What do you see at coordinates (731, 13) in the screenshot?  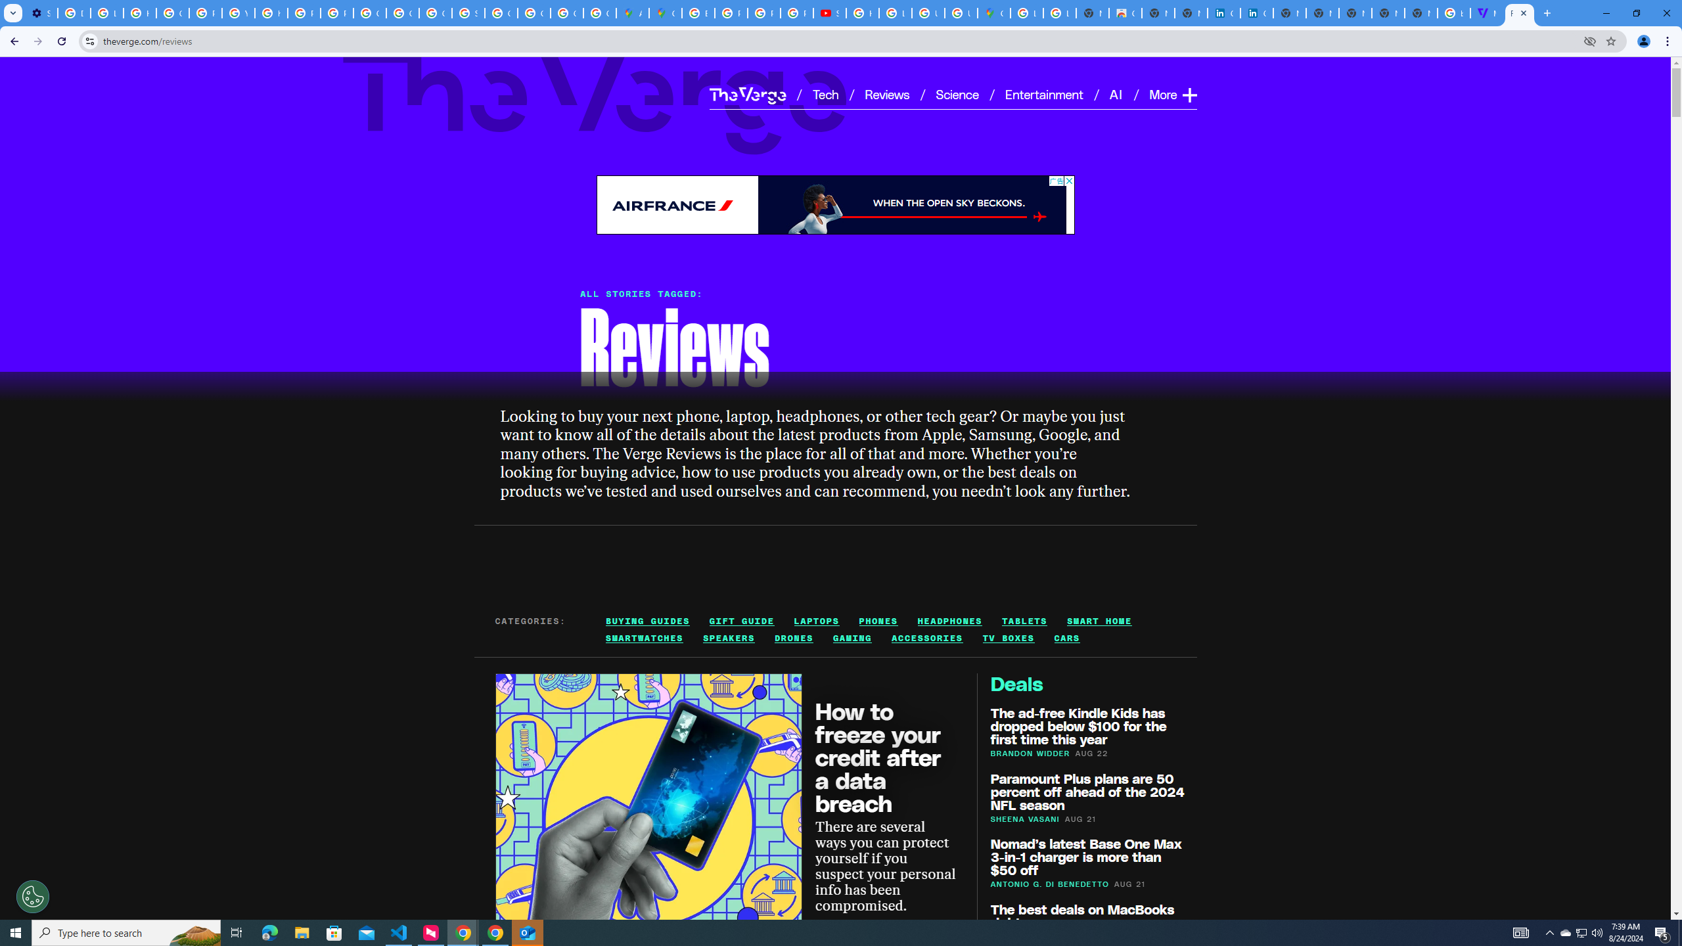 I see `Privacy Help Center - Policies Help` at bounding box center [731, 13].